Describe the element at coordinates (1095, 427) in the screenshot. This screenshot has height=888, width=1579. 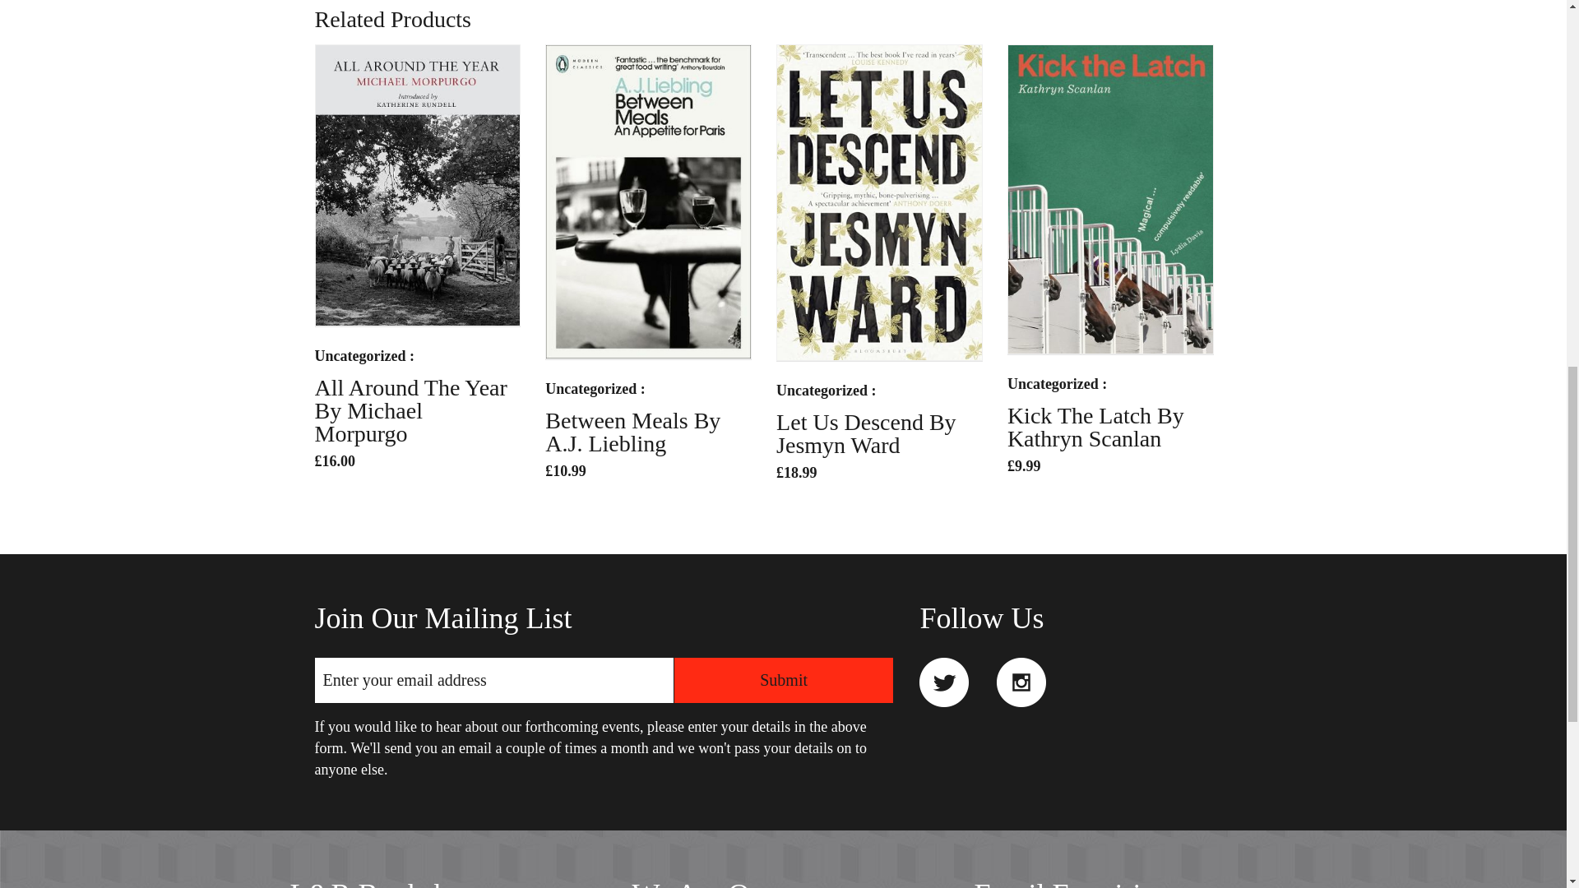
I see `Kick The Latch By Kathryn Scanlan` at that location.